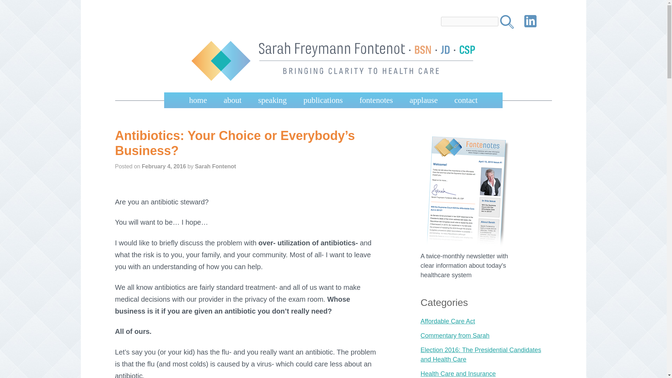 Image resolution: width=672 pixels, height=378 pixels. I want to click on Commentary from Sarah, so click(455, 335).